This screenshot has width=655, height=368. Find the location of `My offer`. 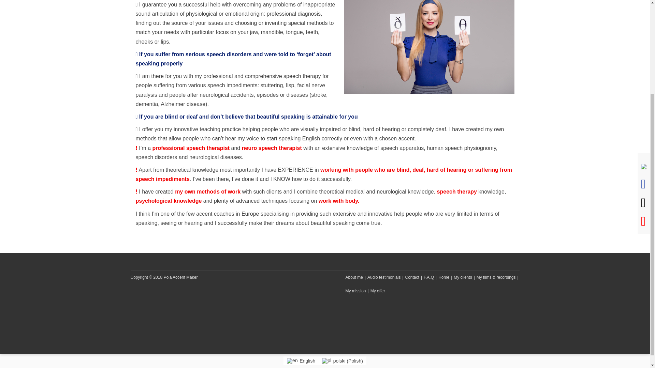

My offer is located at coordinates (378, 291).